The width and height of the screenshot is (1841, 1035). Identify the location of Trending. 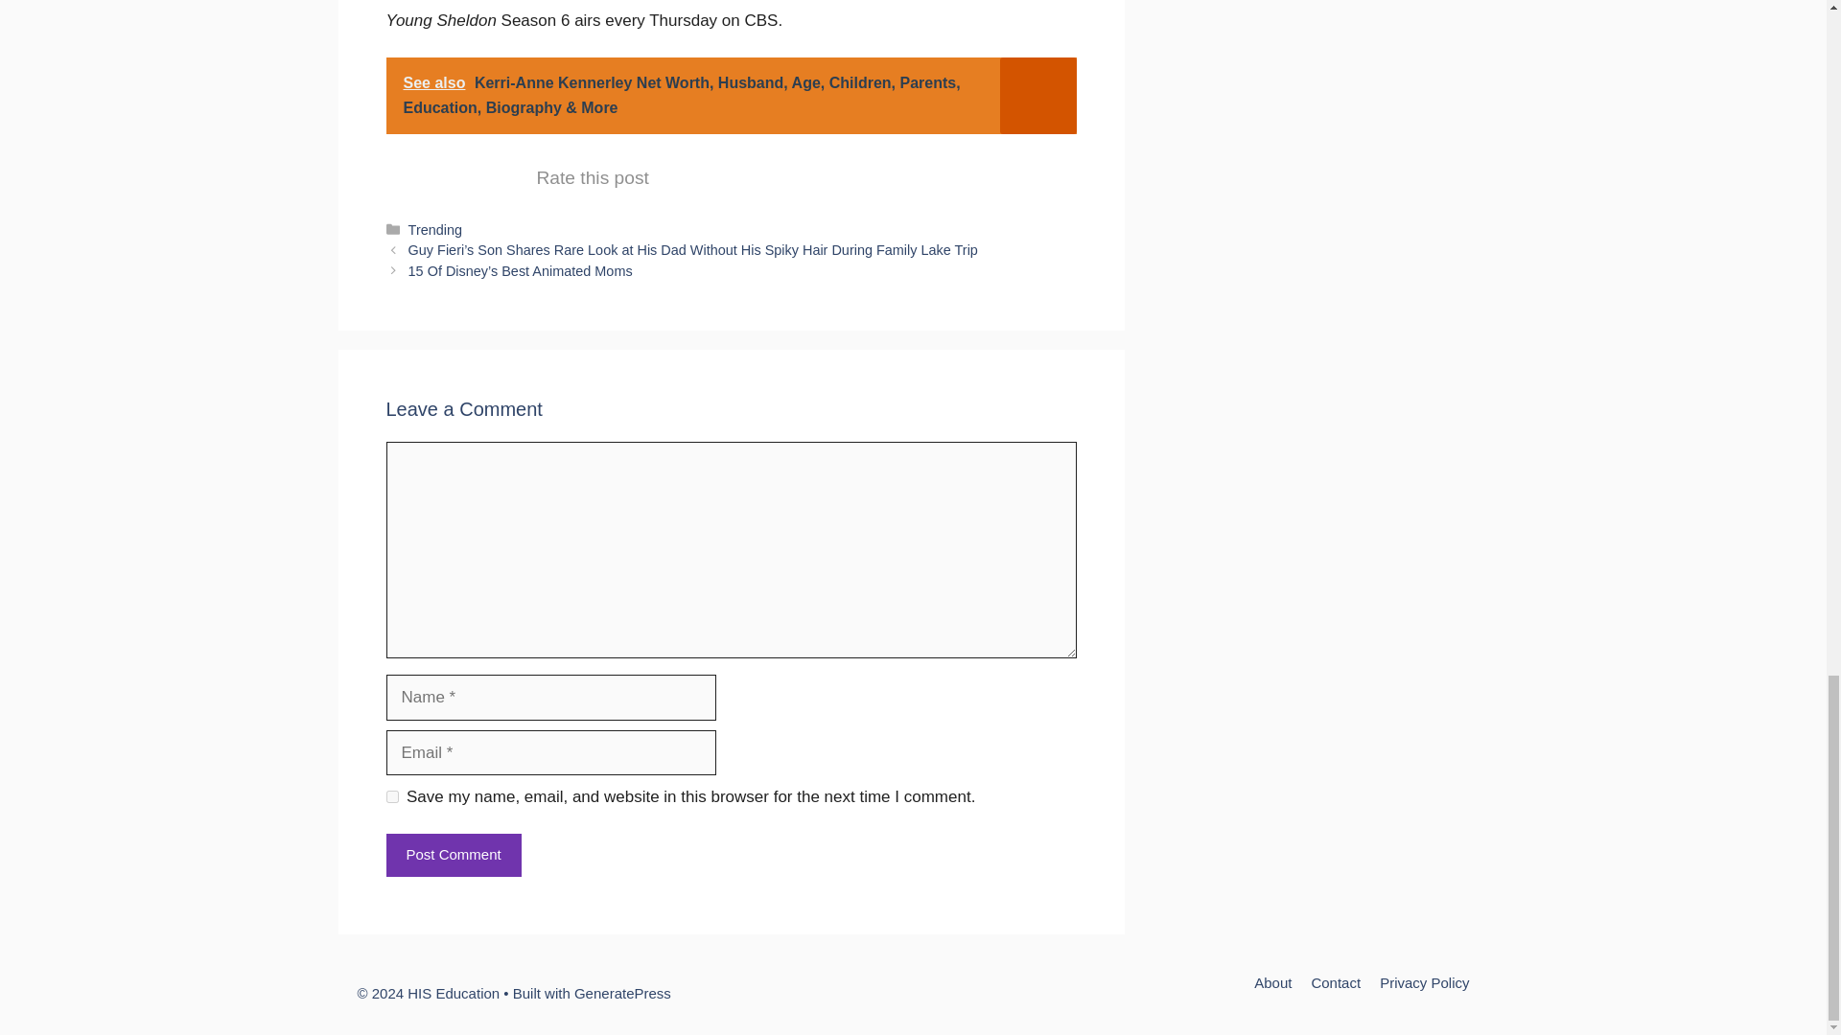
(435, 230).